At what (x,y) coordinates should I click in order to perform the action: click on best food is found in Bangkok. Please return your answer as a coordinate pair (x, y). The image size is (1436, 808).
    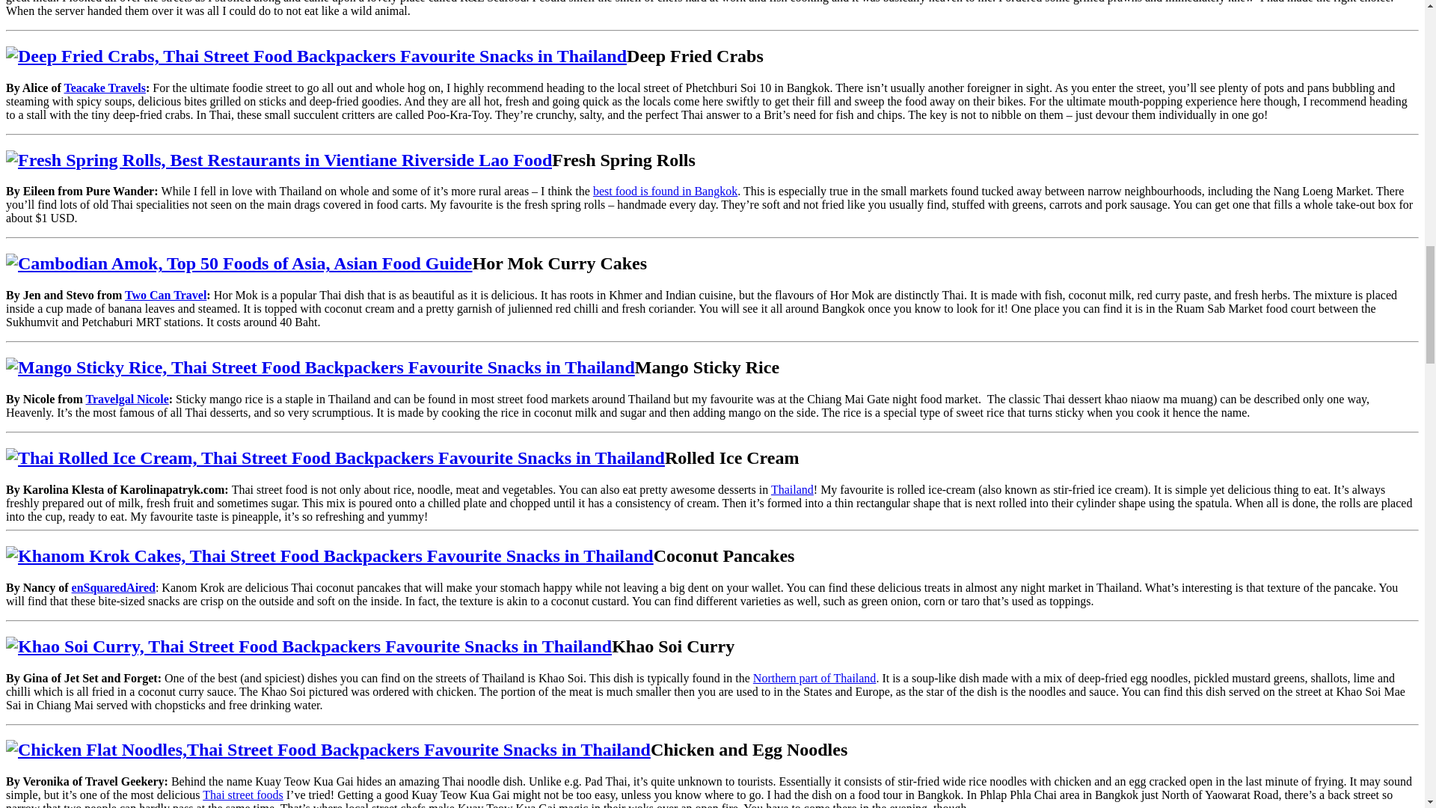
    Looking at the image, I should click on (665, 191).